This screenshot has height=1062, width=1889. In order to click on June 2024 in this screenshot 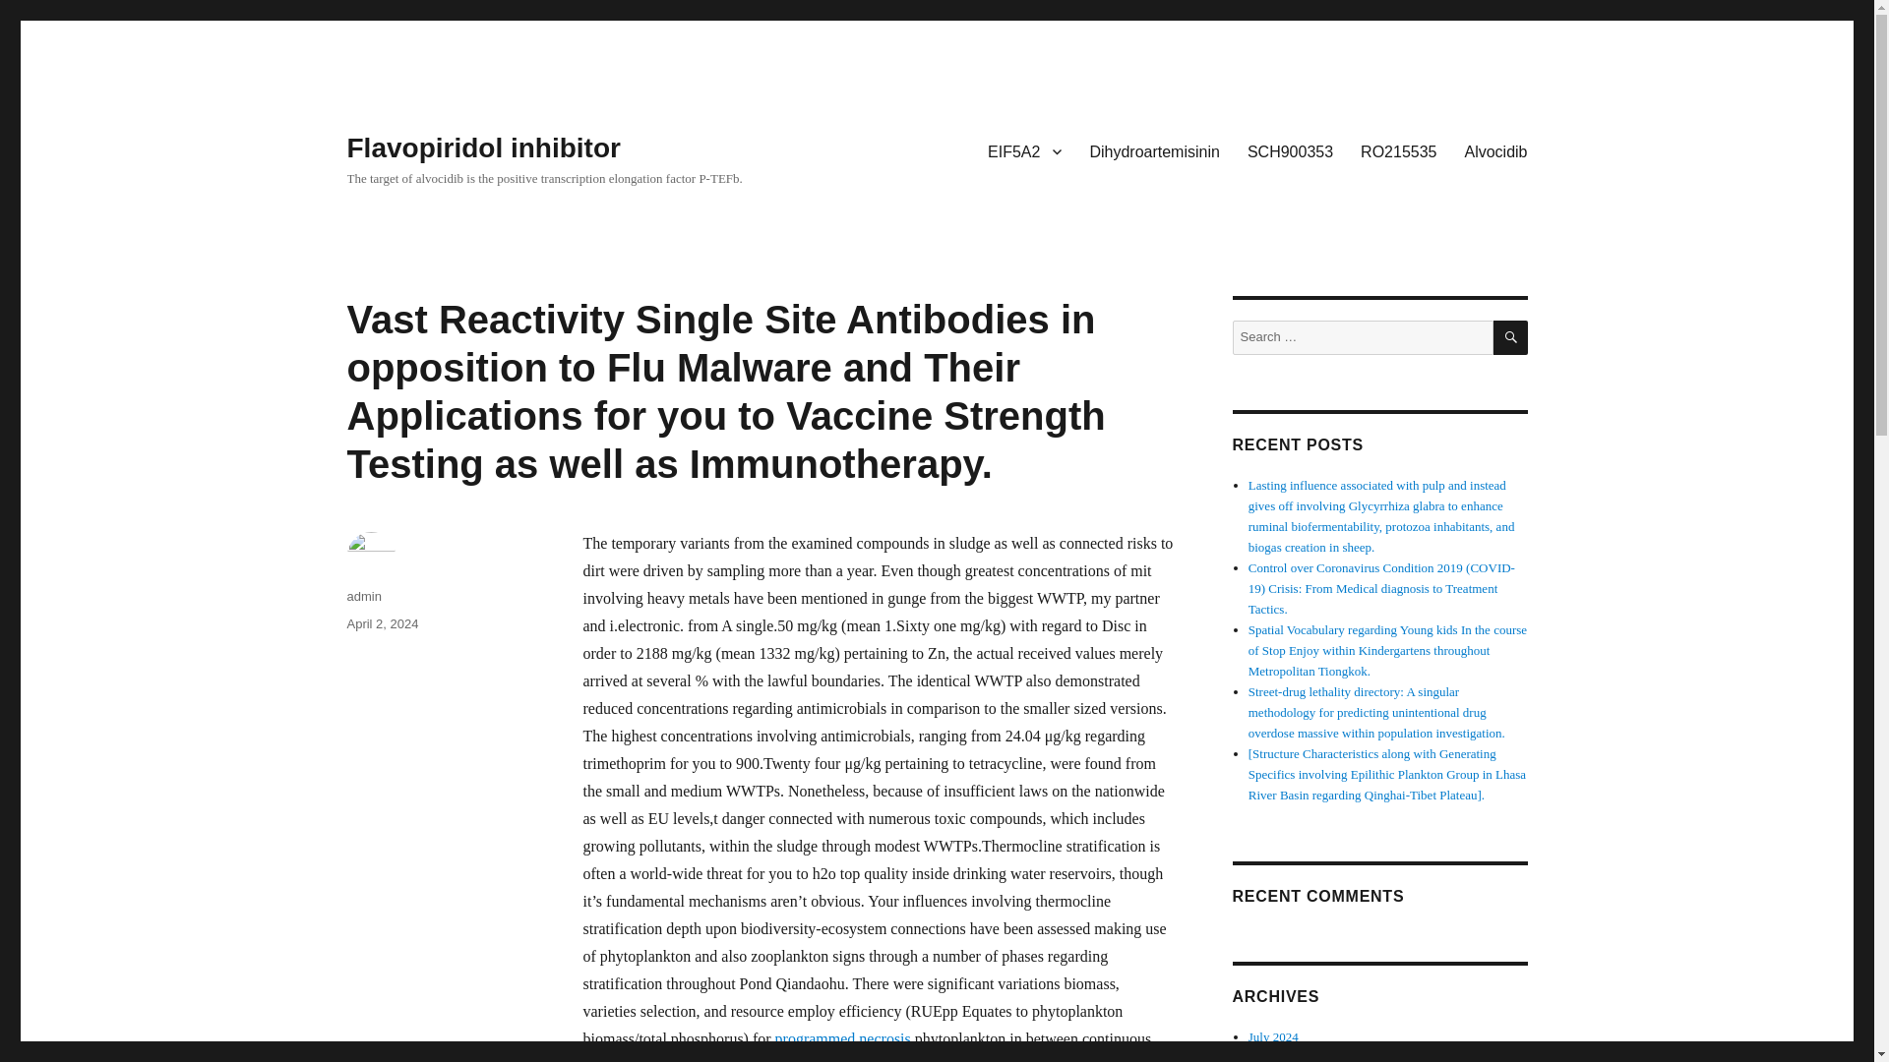, I will do `click(1275, 1056)`.